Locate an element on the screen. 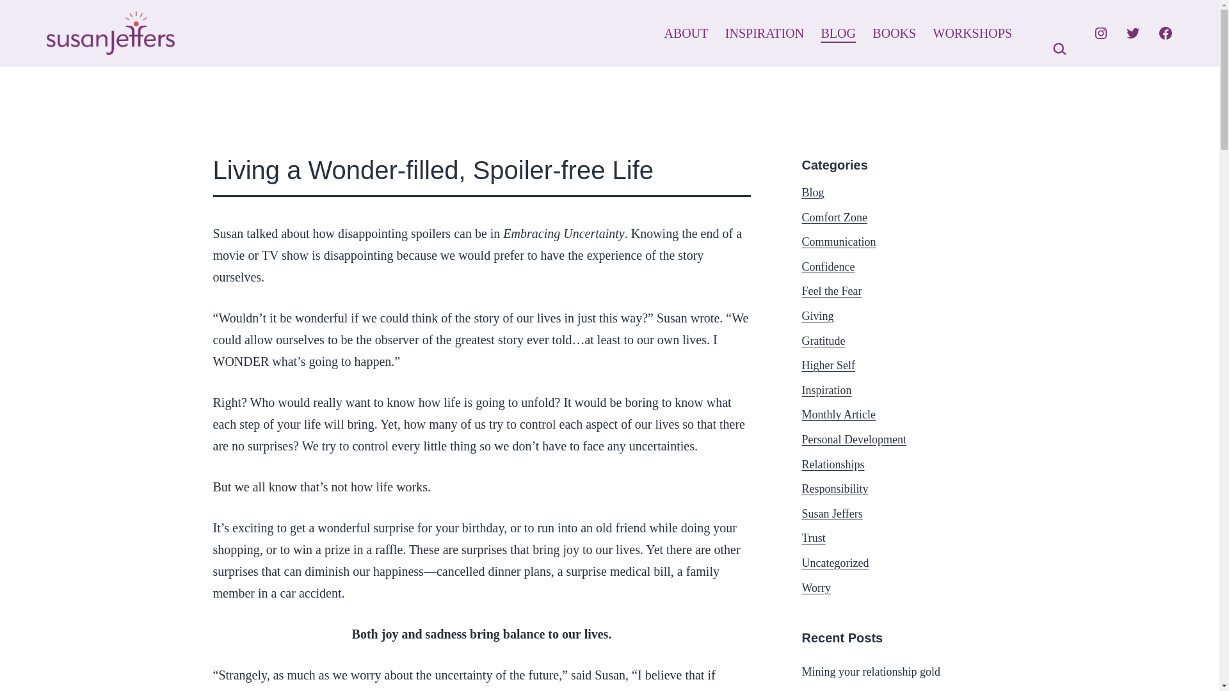 The width and height of the screenshot is (1229, 691). BOOKS is located at coordinates (894, 33).